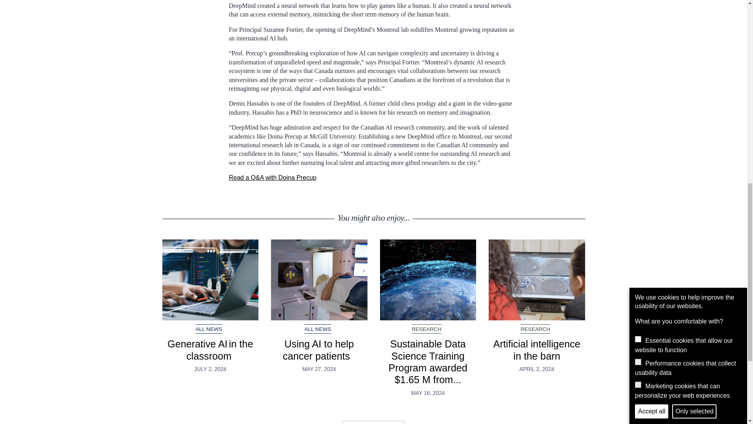 Image resolution: width=753 pixels, height=424 pixels. I want to click on RESEARCH, so click(427, 329).